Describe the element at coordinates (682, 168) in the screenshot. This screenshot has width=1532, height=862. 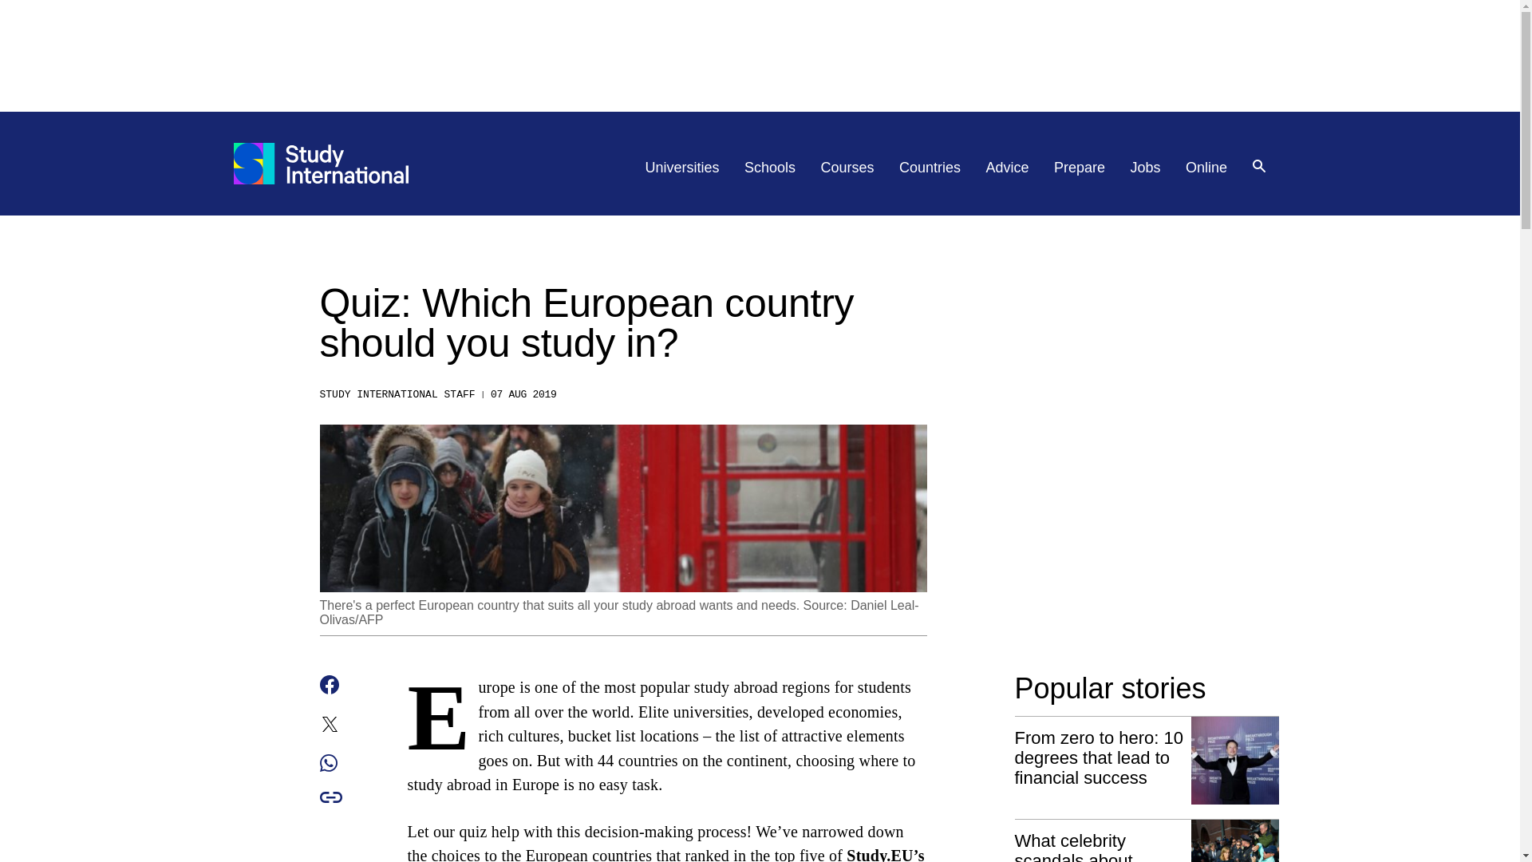
I see `Universities` at that location.